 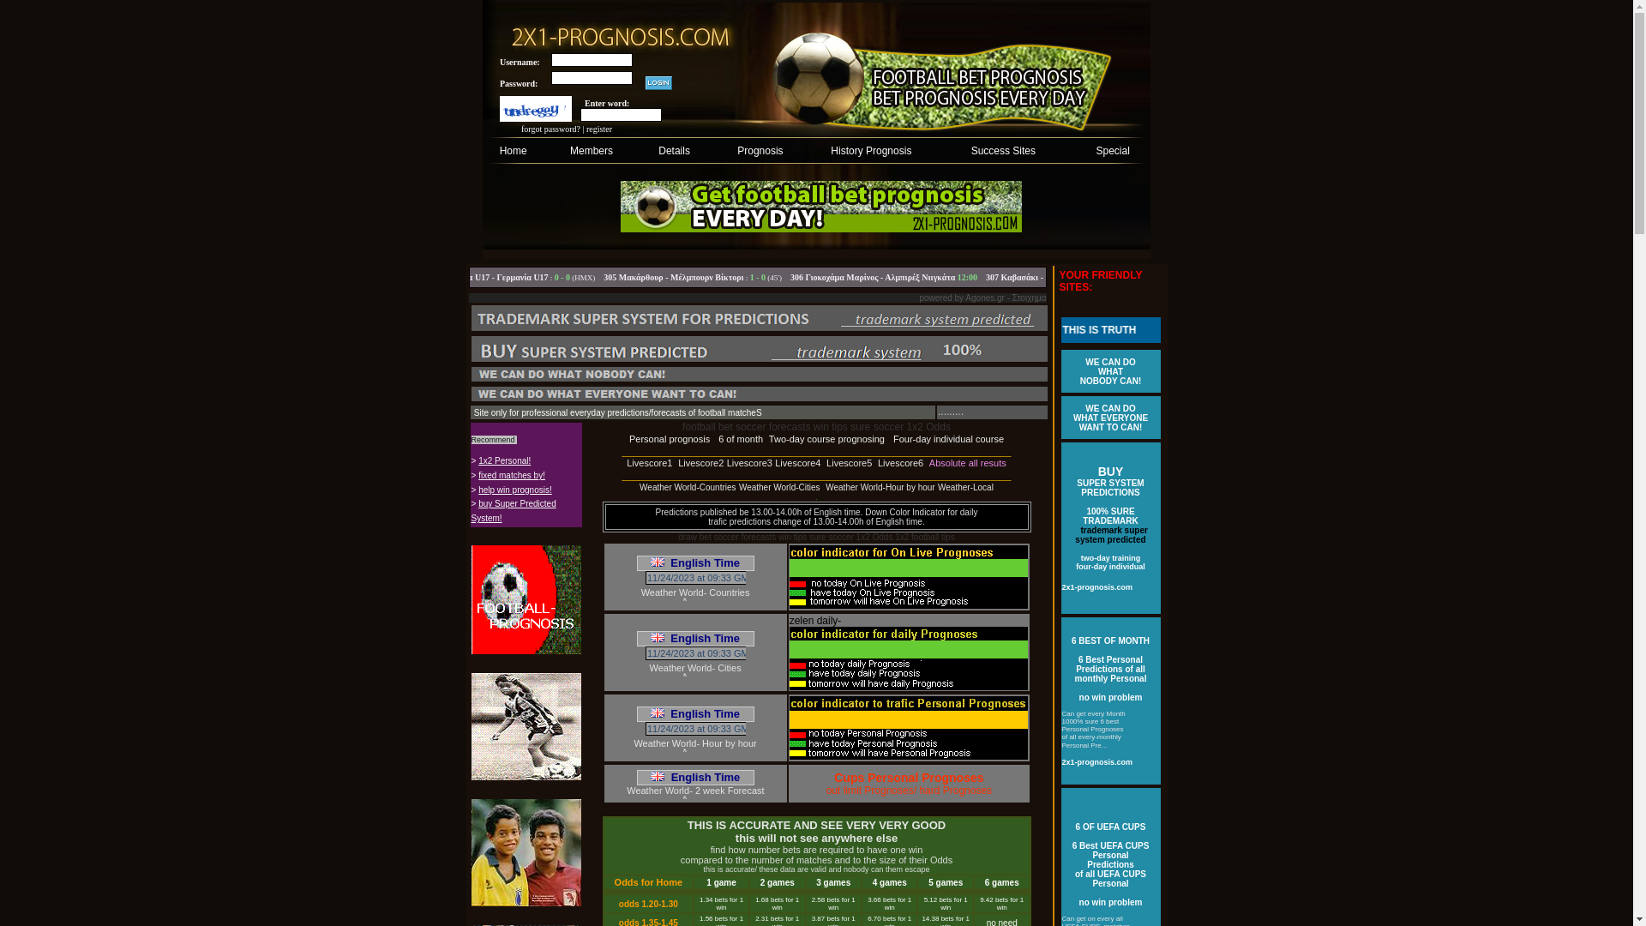 I want to click on buy Super Predicted System!, so click(x=514, y=511).